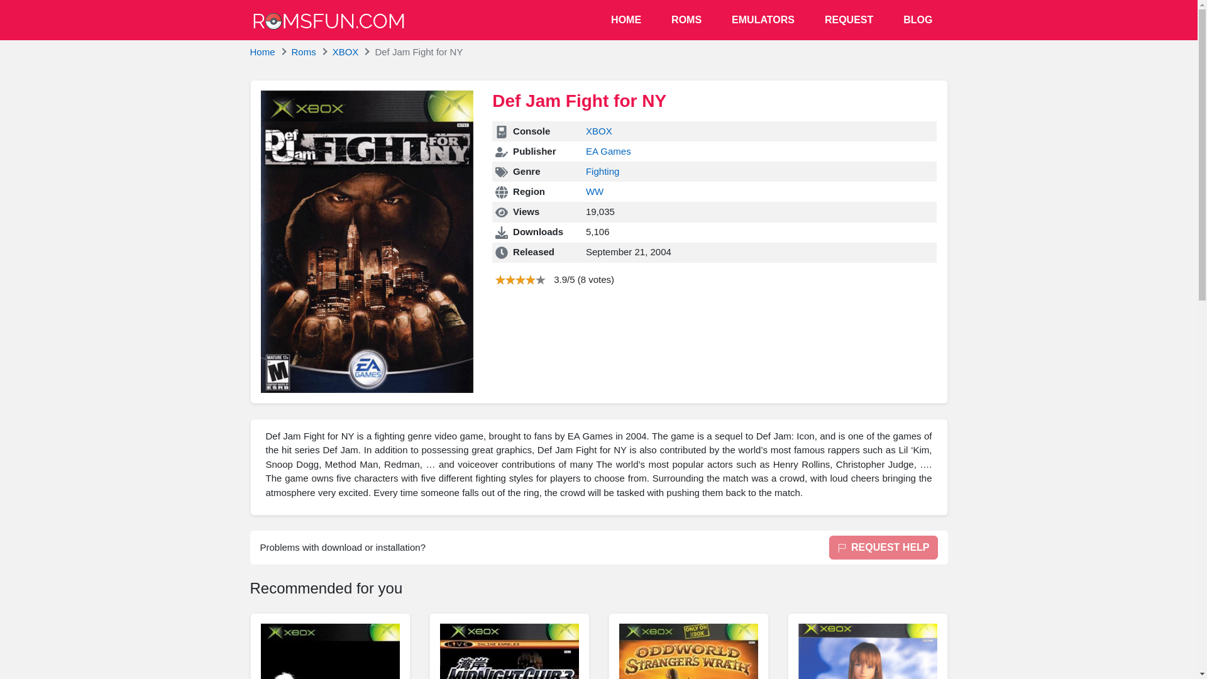 This screenshot has width=1207, height=679. Describe the element at coordinates (609, 151) in the screenshot. I see `EA Games` at that location.